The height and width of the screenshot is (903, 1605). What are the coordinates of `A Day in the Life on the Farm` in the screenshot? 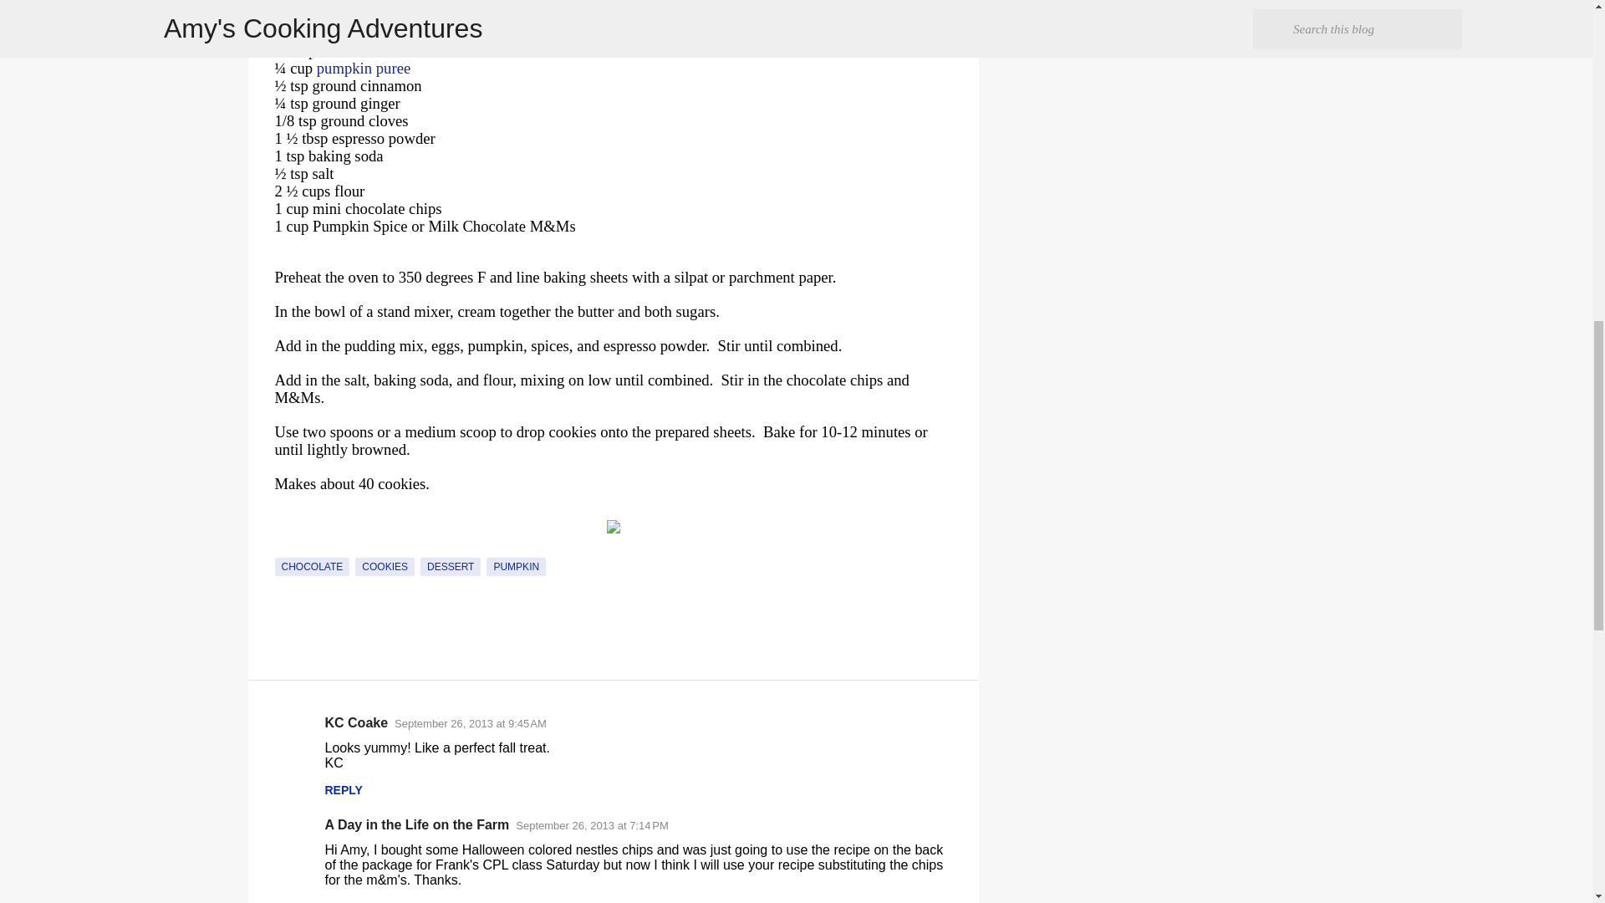 It's located at (416, 824).